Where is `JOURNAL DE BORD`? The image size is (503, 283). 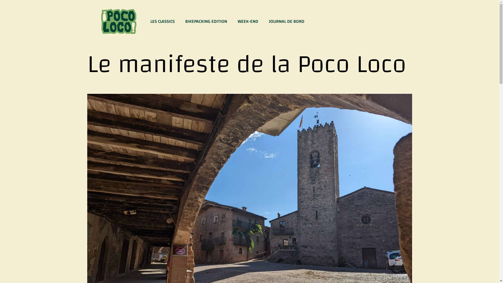
JOURNAL DE BORD is located at coordinates (287, 21).